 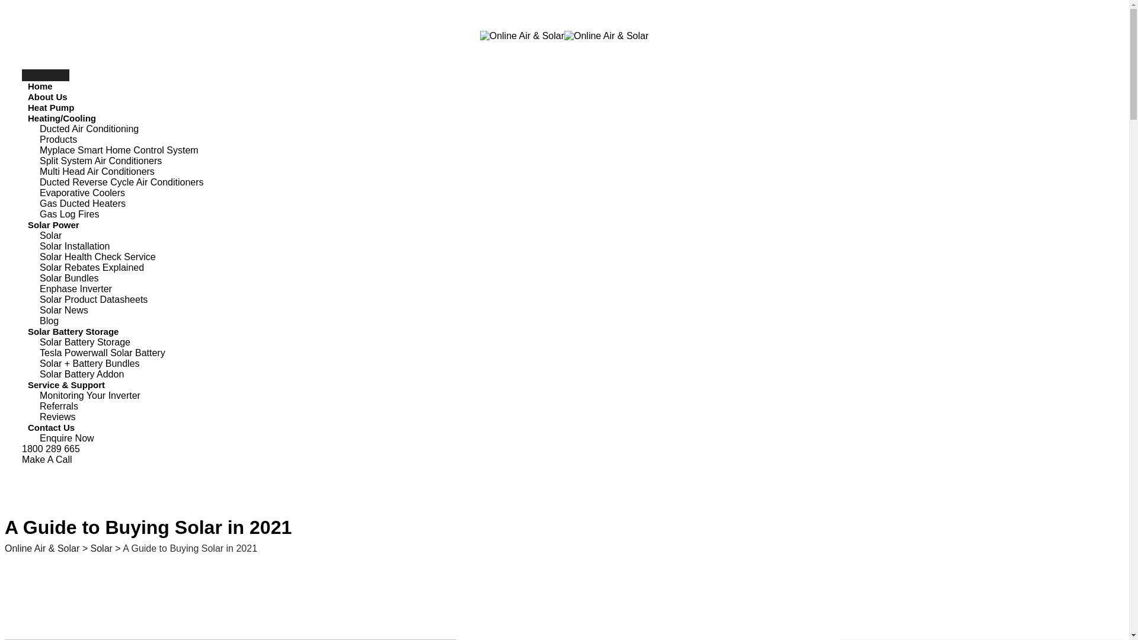 What do you see at coordinates (90, 396) in the screenshot?
I see `Monitoring Your Inverter` at bounding box center [90, 396].